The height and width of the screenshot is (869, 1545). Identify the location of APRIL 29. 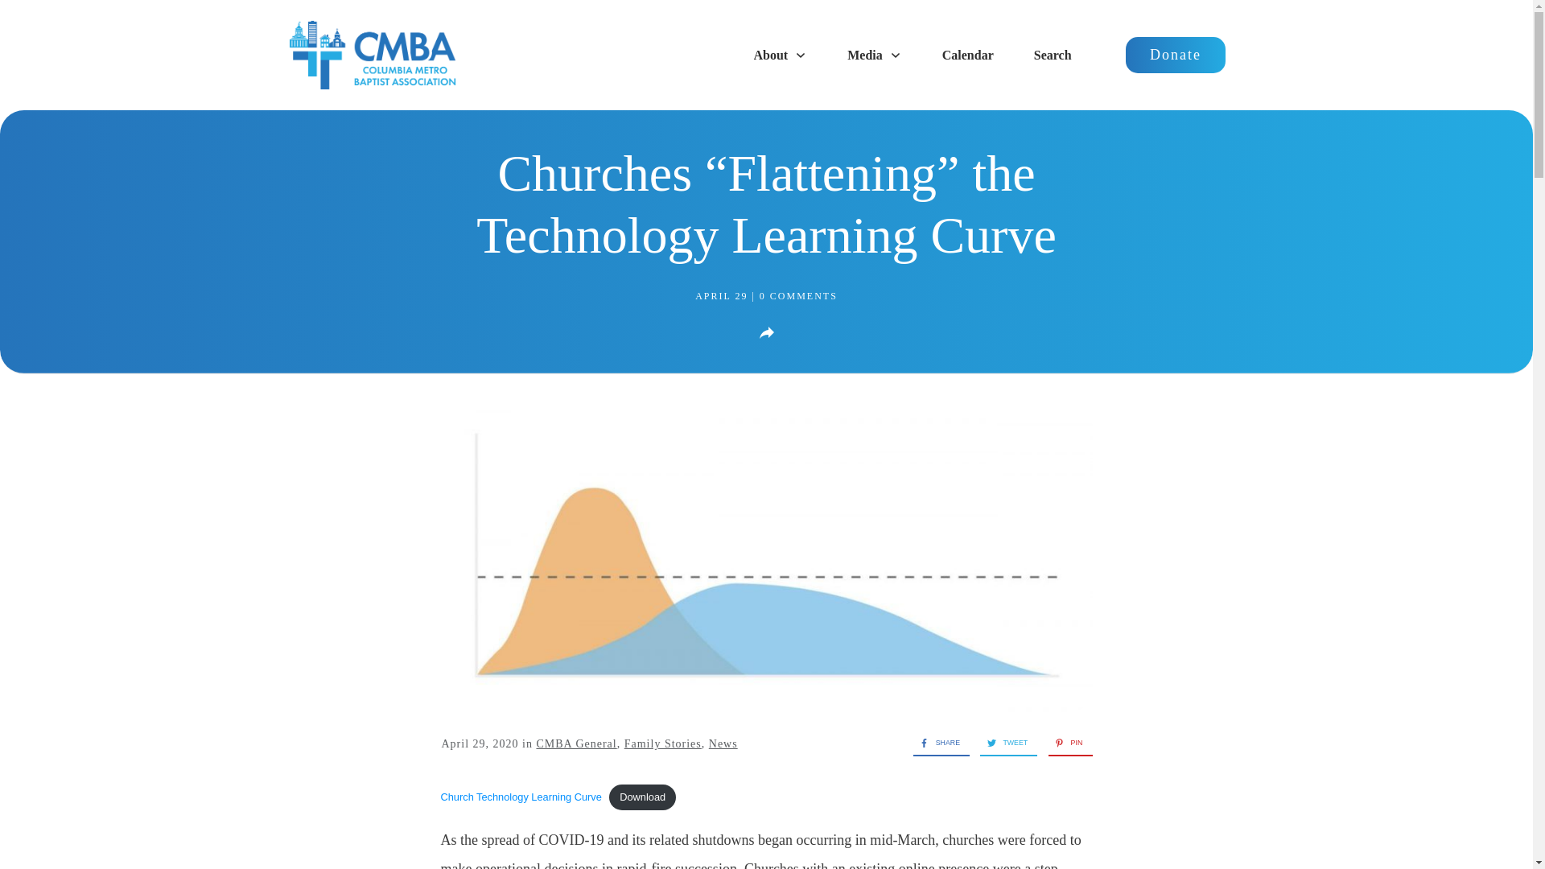
(723, 295).